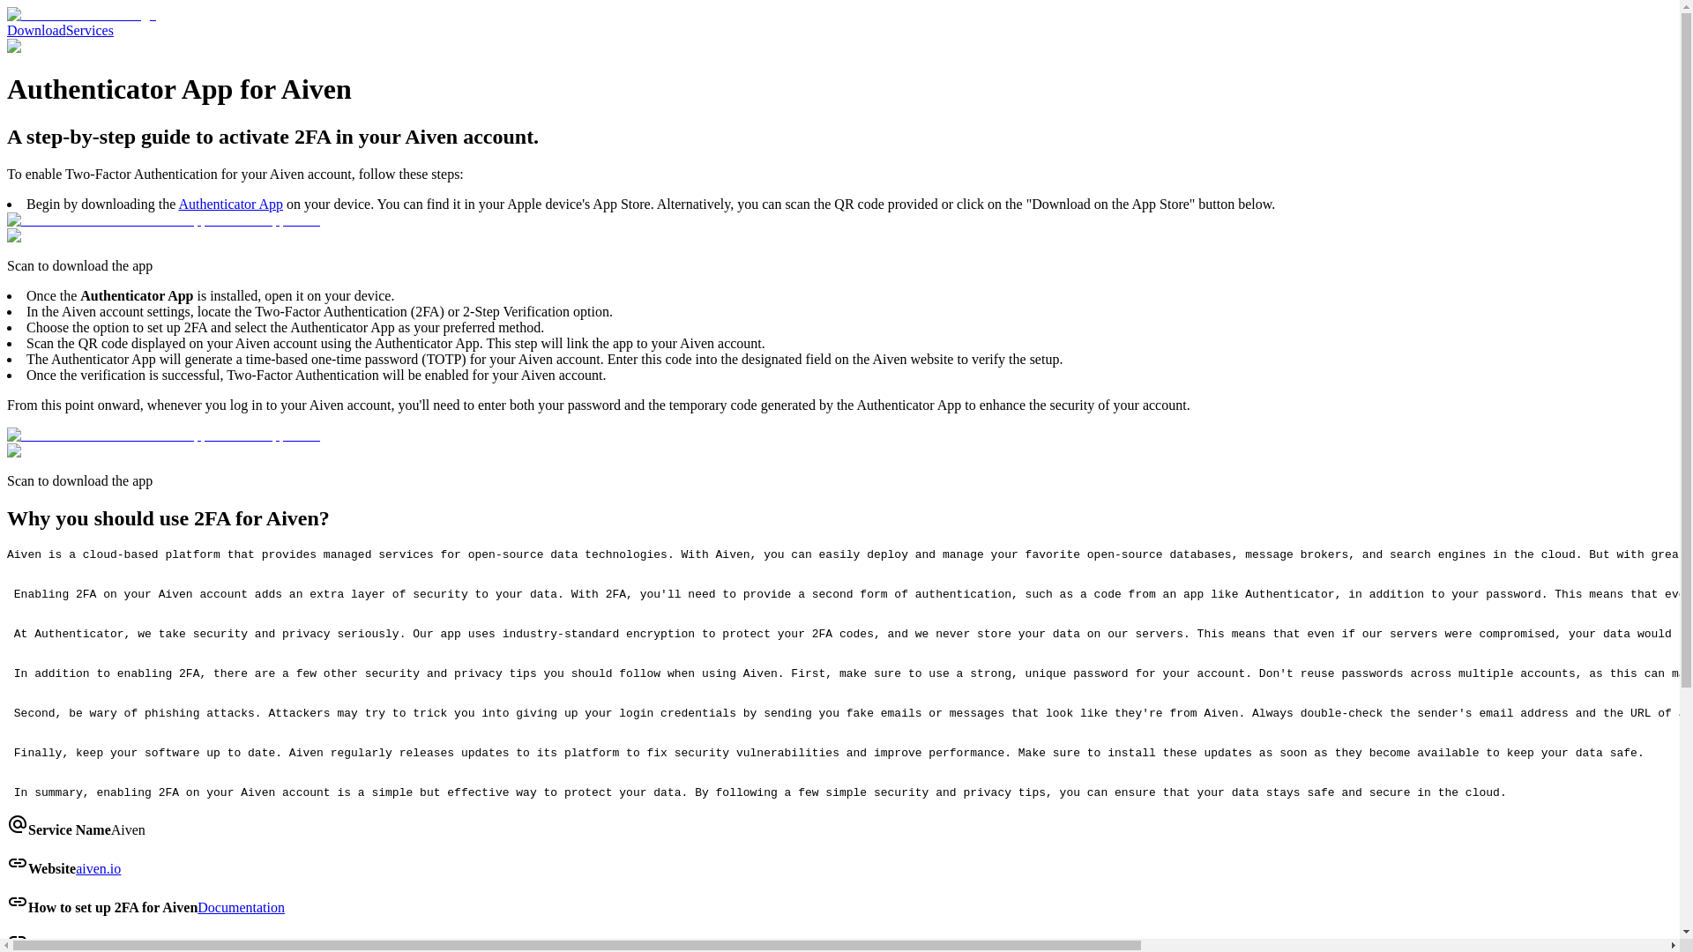 The width and height of the screenshot is (1693, 952). What do you see at coordinates (89, 30) in the screenshot?
I see `Services` at bounding box center [89, 30].